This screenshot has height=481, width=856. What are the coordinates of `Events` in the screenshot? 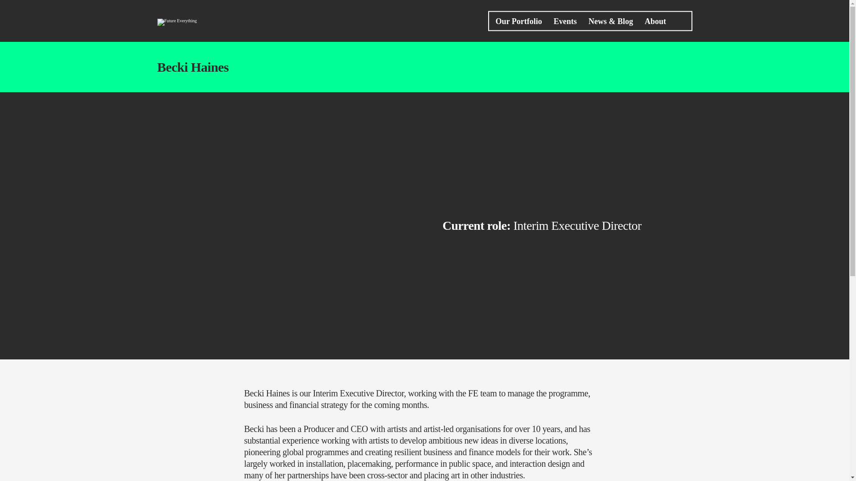 It's located at (565, 21).